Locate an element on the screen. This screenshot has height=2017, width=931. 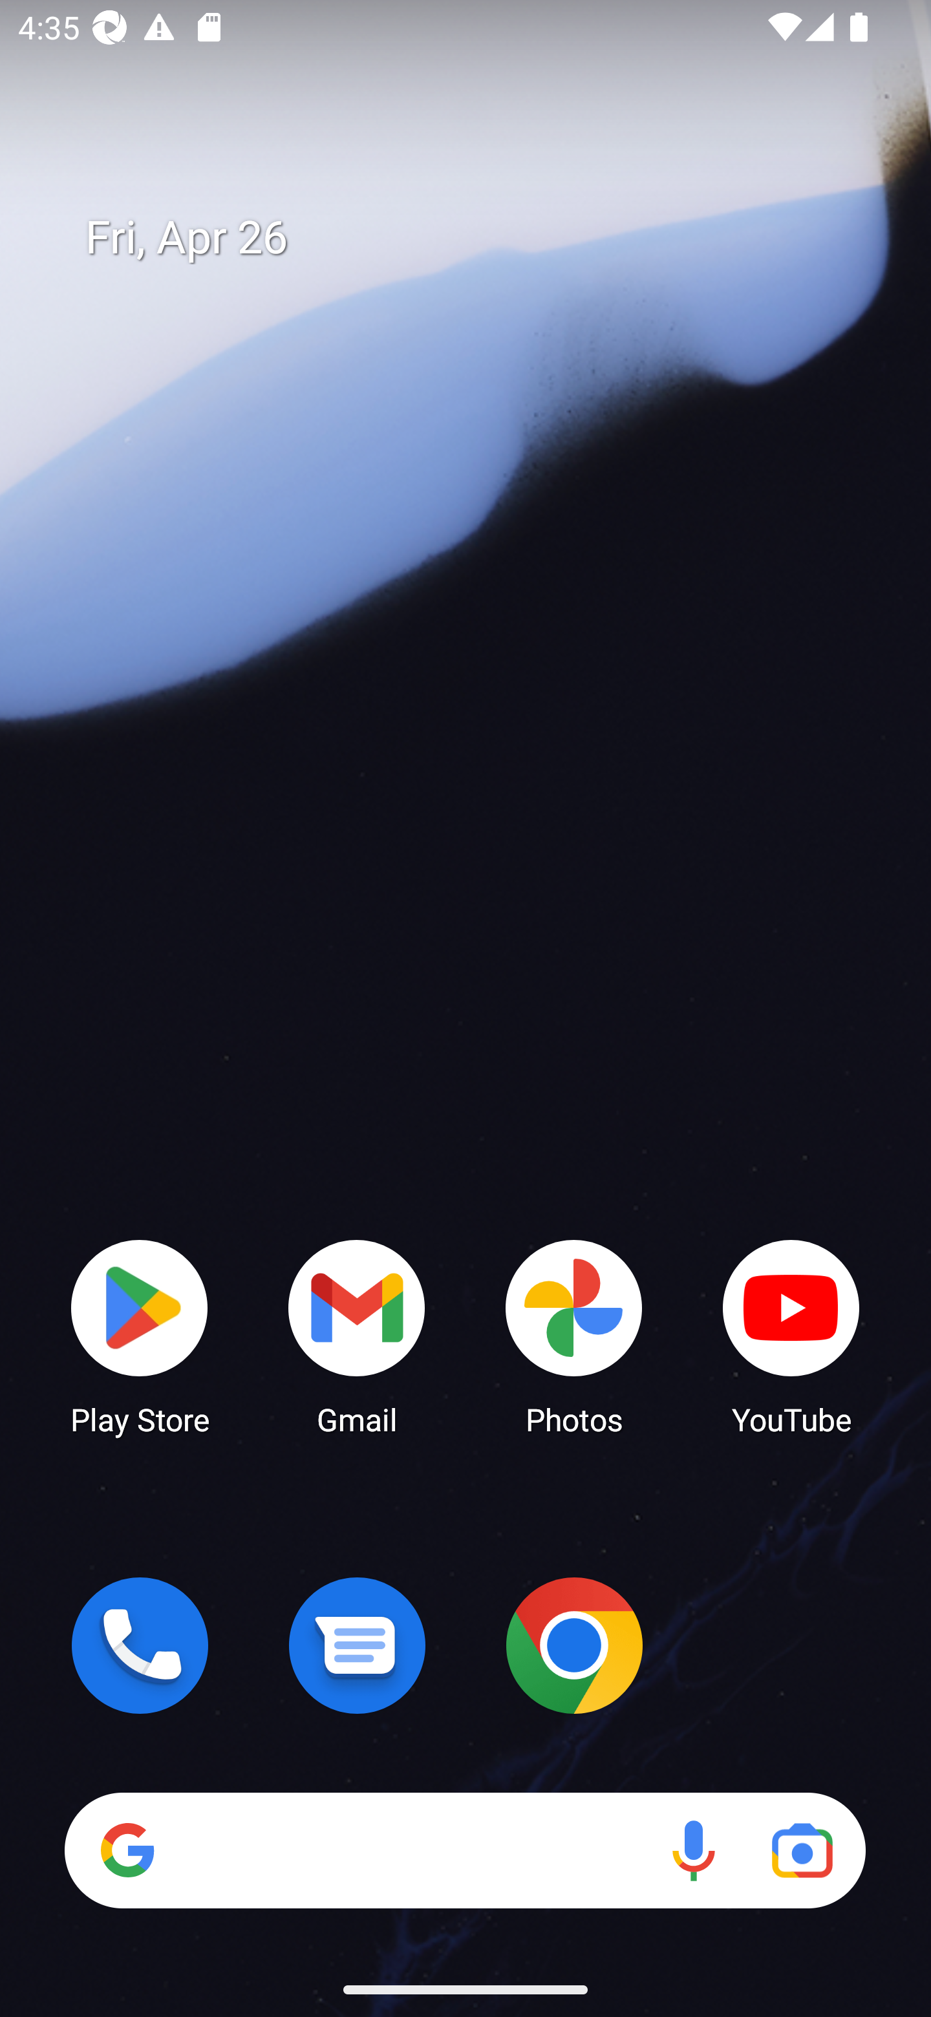
Messages is located at coordinates (357, 1645).